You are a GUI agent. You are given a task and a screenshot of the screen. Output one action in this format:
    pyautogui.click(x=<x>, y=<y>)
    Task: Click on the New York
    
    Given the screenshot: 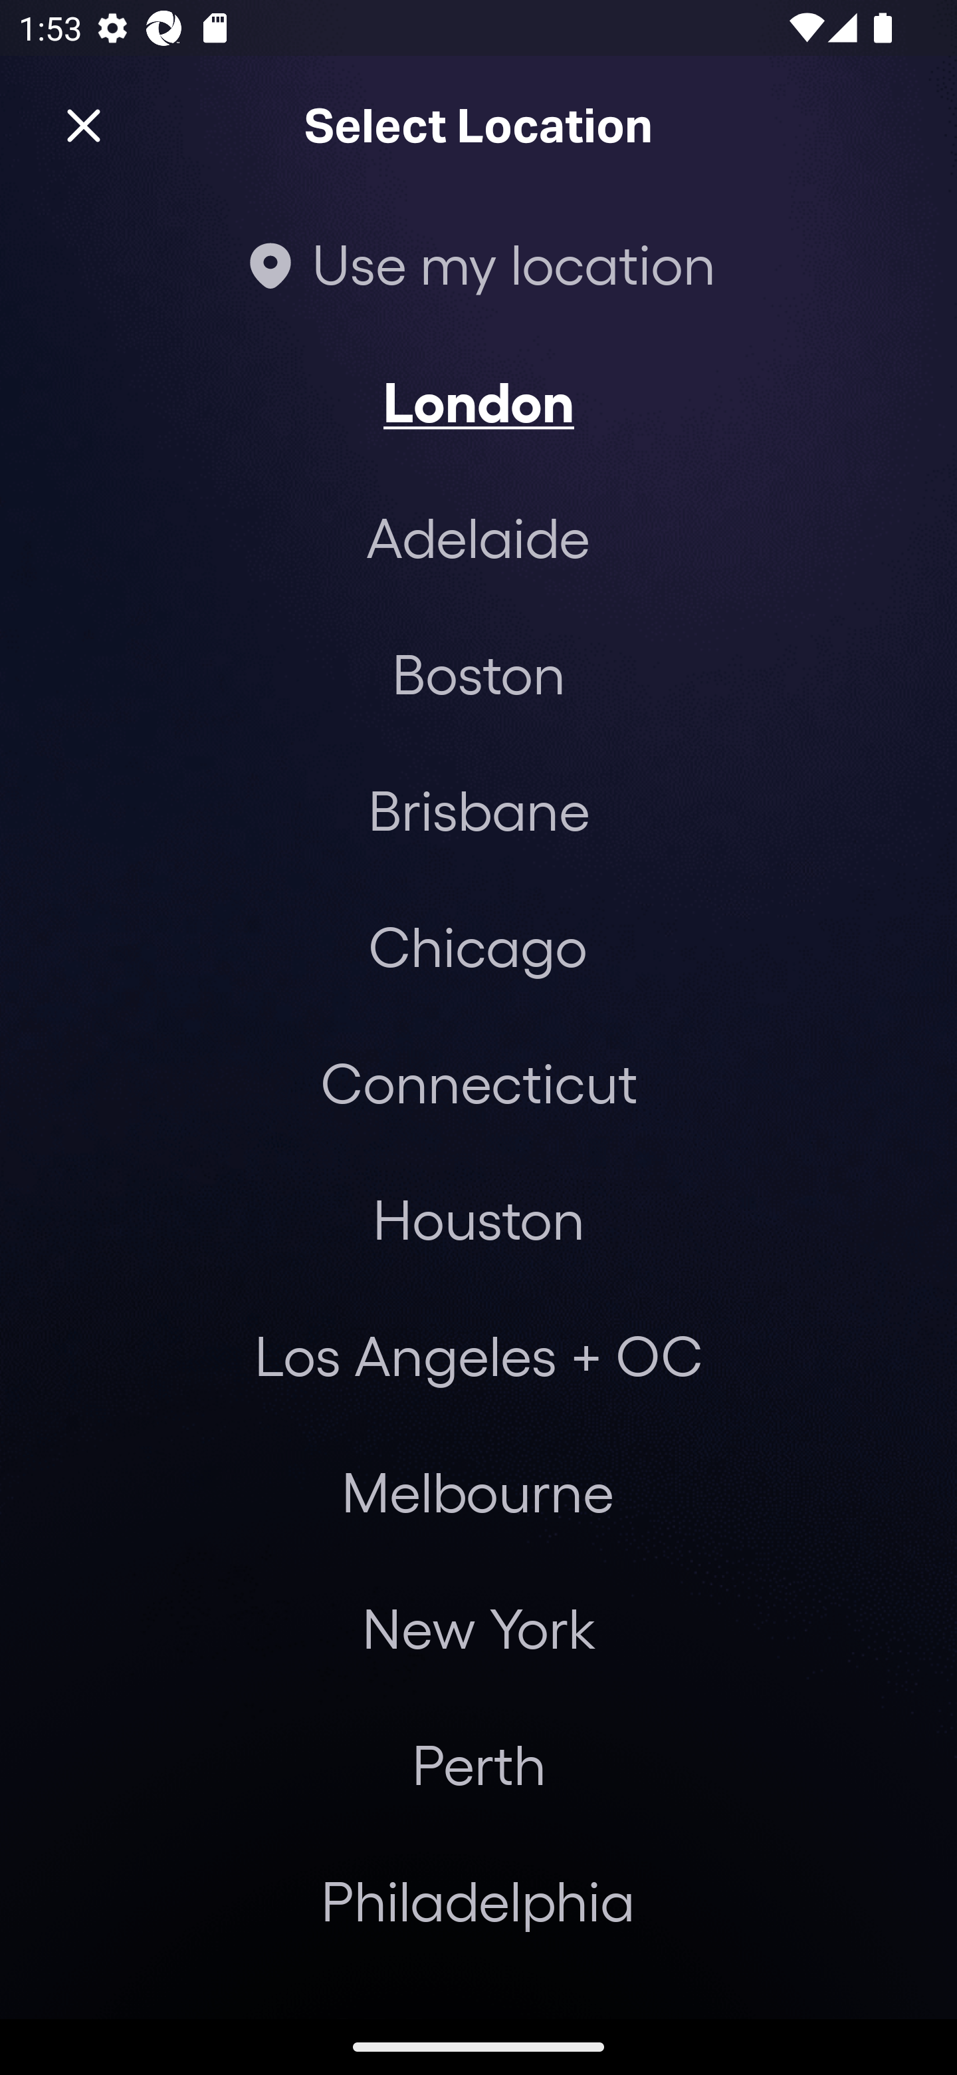 What is the action you would take?
    pyautogui.click(x=478, y=1628)
    